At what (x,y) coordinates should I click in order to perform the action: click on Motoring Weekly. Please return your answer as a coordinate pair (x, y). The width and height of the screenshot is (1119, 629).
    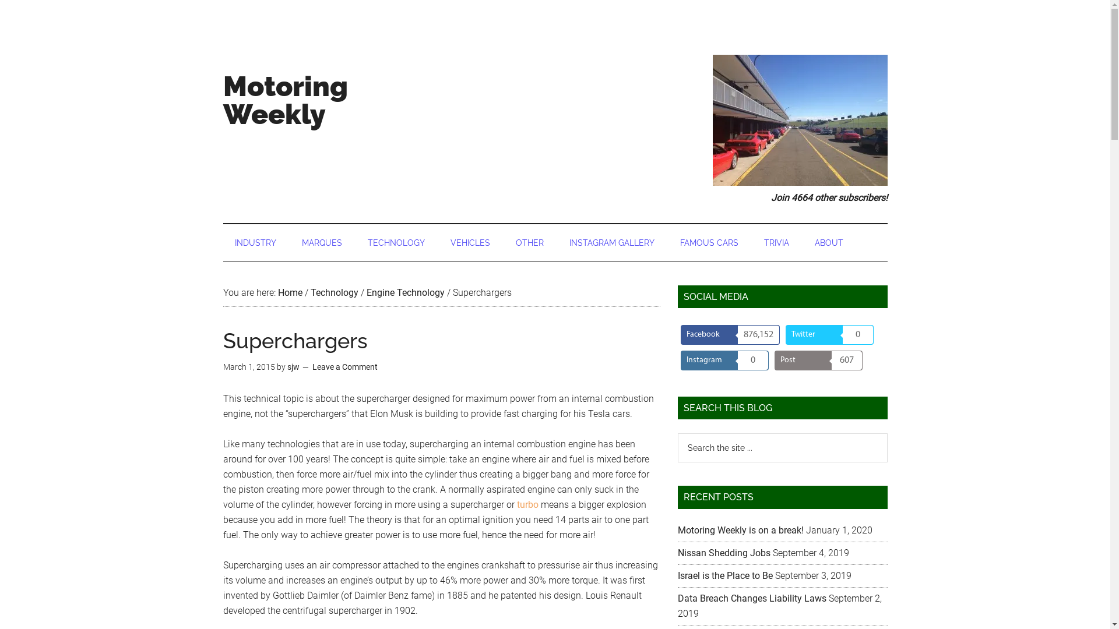
    Looking at the image, I should click on (285, 100).